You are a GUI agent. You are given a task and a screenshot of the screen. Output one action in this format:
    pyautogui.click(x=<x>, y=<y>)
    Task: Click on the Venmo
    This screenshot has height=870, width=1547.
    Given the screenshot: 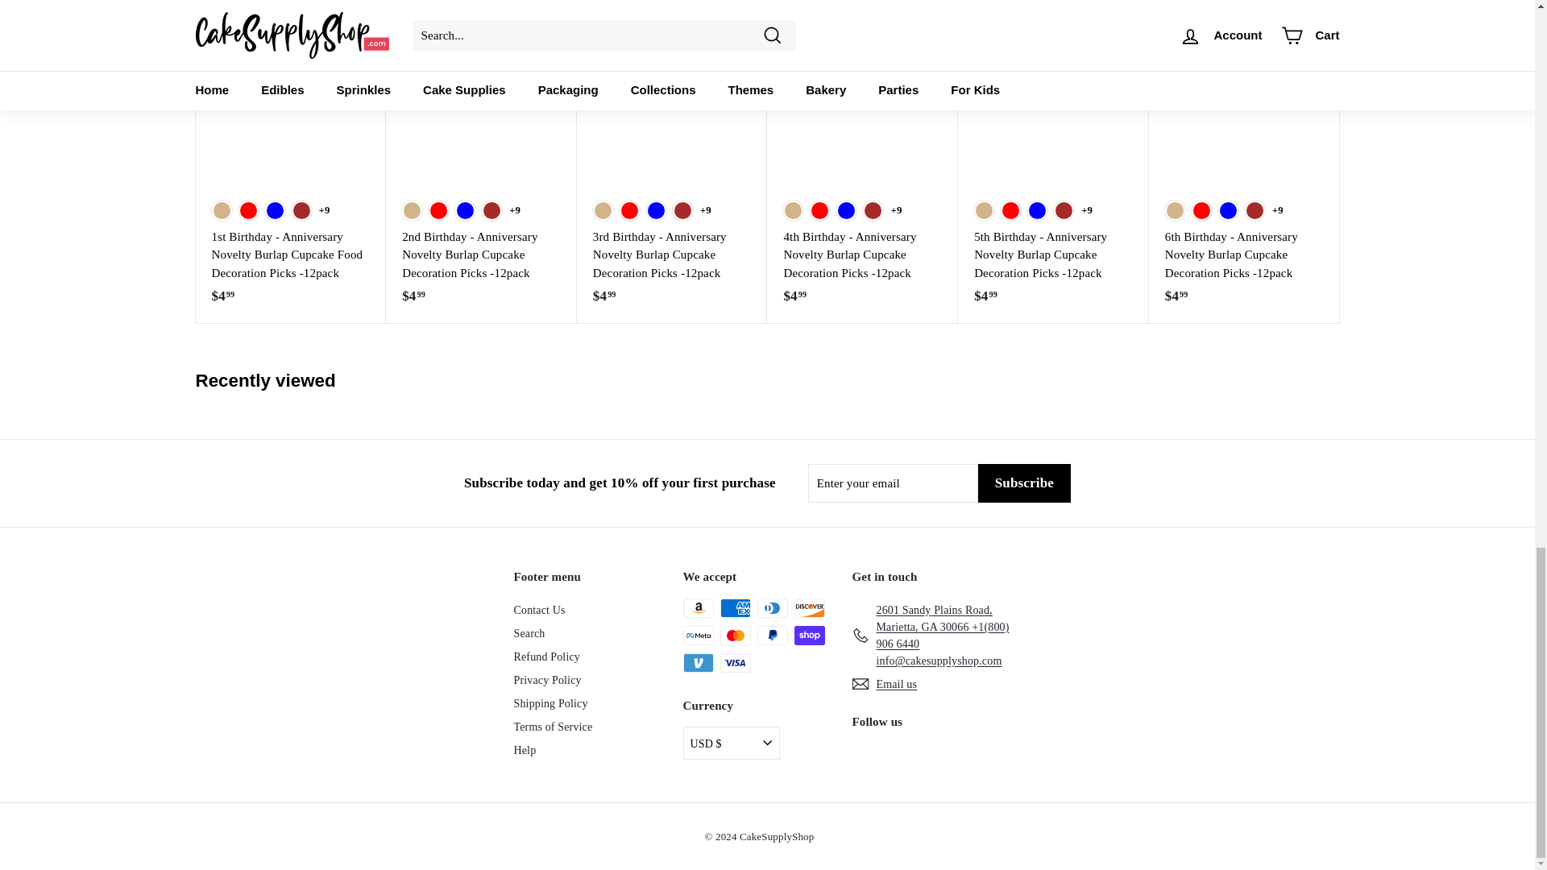 What is the action you would take?
    pyautogui.click(x=698, y=662)
    